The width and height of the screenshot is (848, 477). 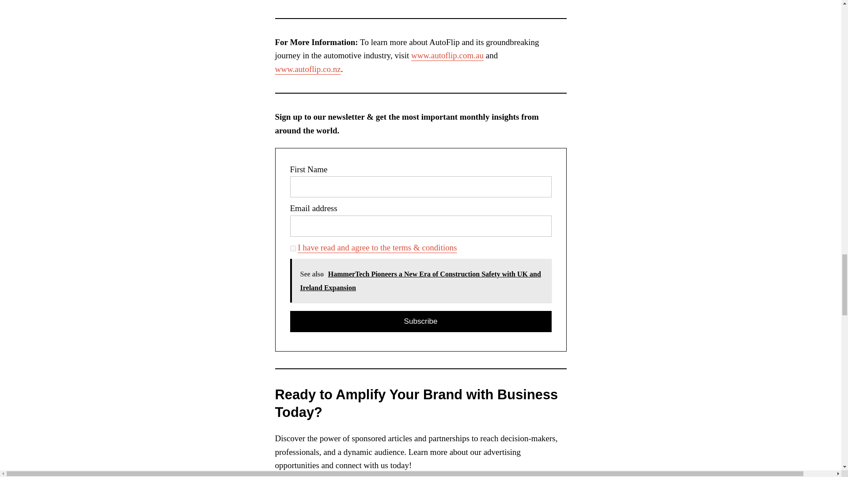 I want to click on Subscribe, so click(x=420, y=322).